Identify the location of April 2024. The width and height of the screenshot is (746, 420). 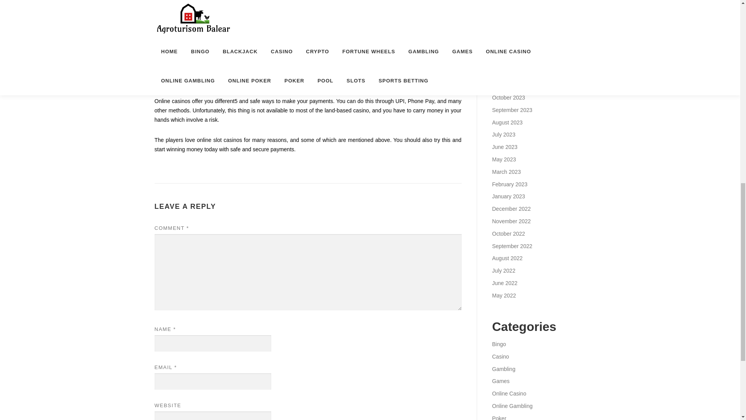
(504, 23).